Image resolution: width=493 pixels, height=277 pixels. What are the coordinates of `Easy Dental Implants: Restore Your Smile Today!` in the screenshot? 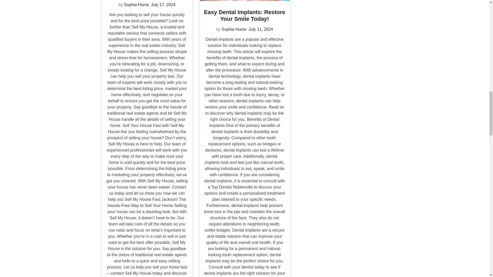 It's located at (244, 15).